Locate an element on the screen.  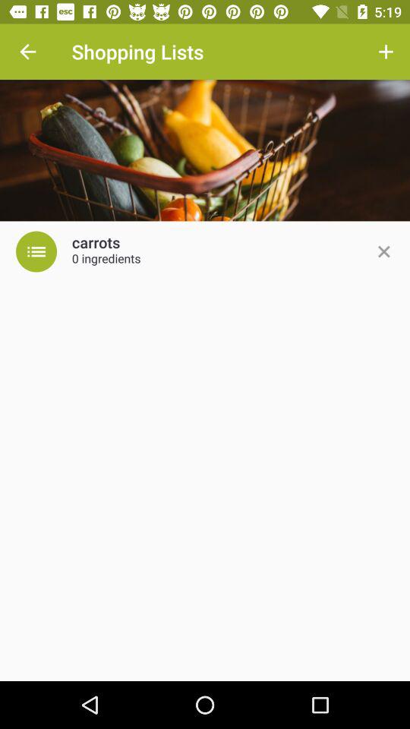
launch icon to the right of 0 ingredients icon is located at coordinates (383, 251).